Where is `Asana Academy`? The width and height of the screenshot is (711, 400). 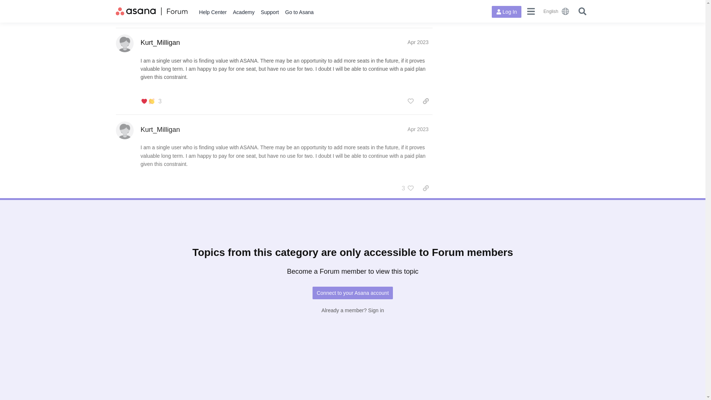
Asana Academy is located at coordinates (244, 12).